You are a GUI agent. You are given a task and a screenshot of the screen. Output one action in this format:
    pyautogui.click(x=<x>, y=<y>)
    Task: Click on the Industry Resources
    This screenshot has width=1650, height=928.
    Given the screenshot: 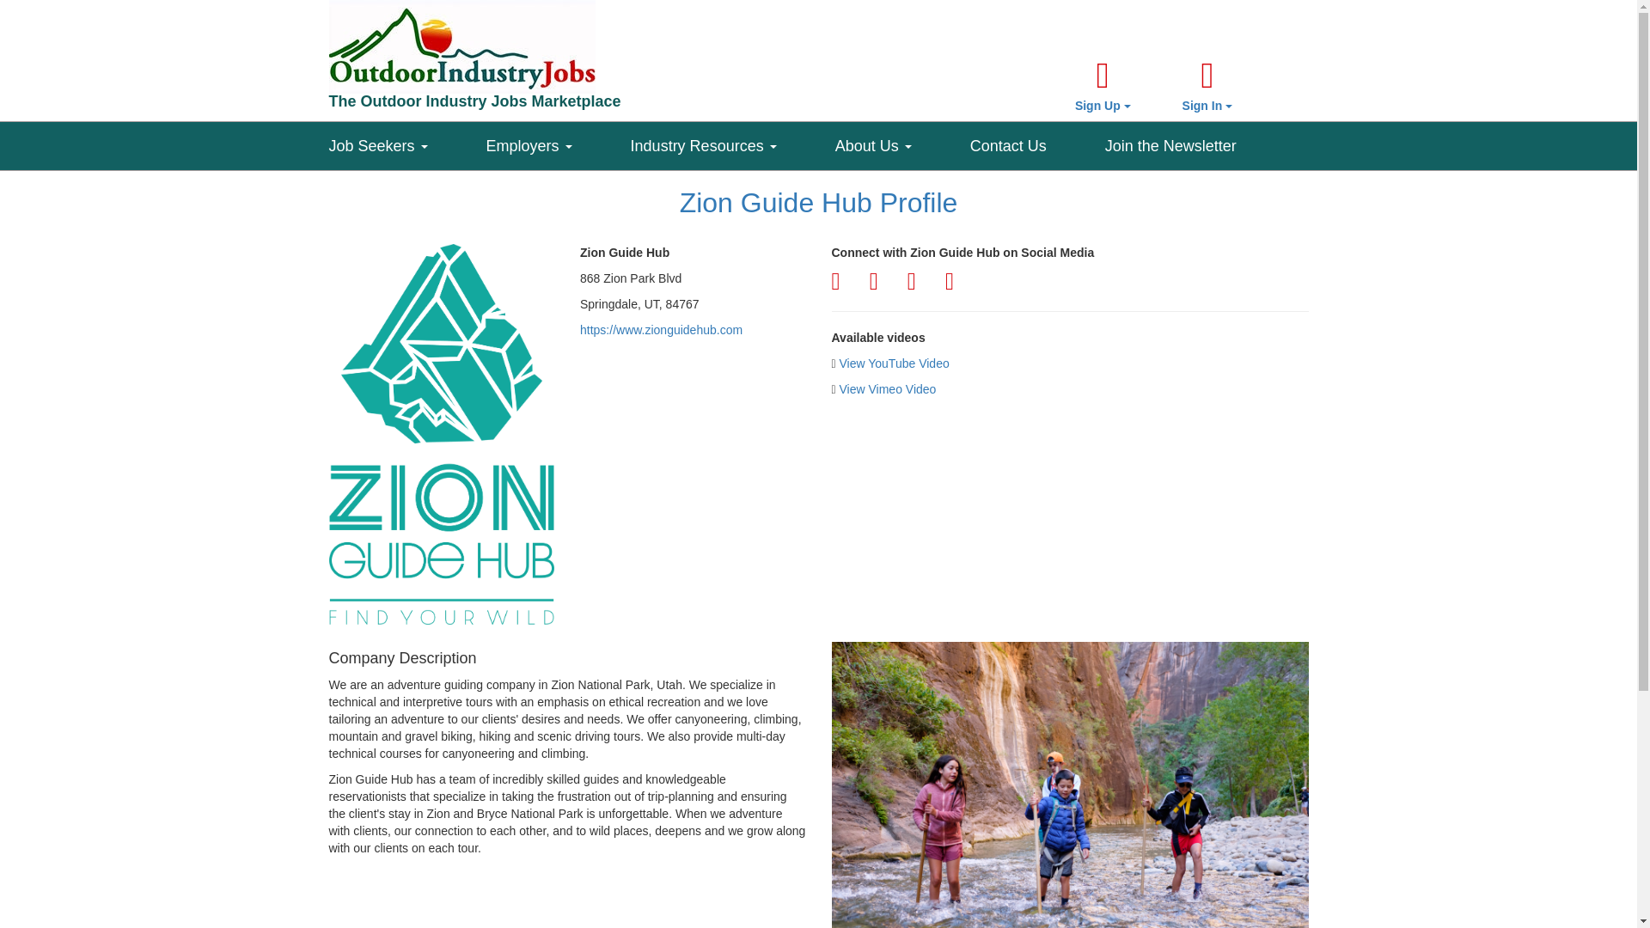 What is the action you would take?
    pyautogui.click(x=732, y=142)
    